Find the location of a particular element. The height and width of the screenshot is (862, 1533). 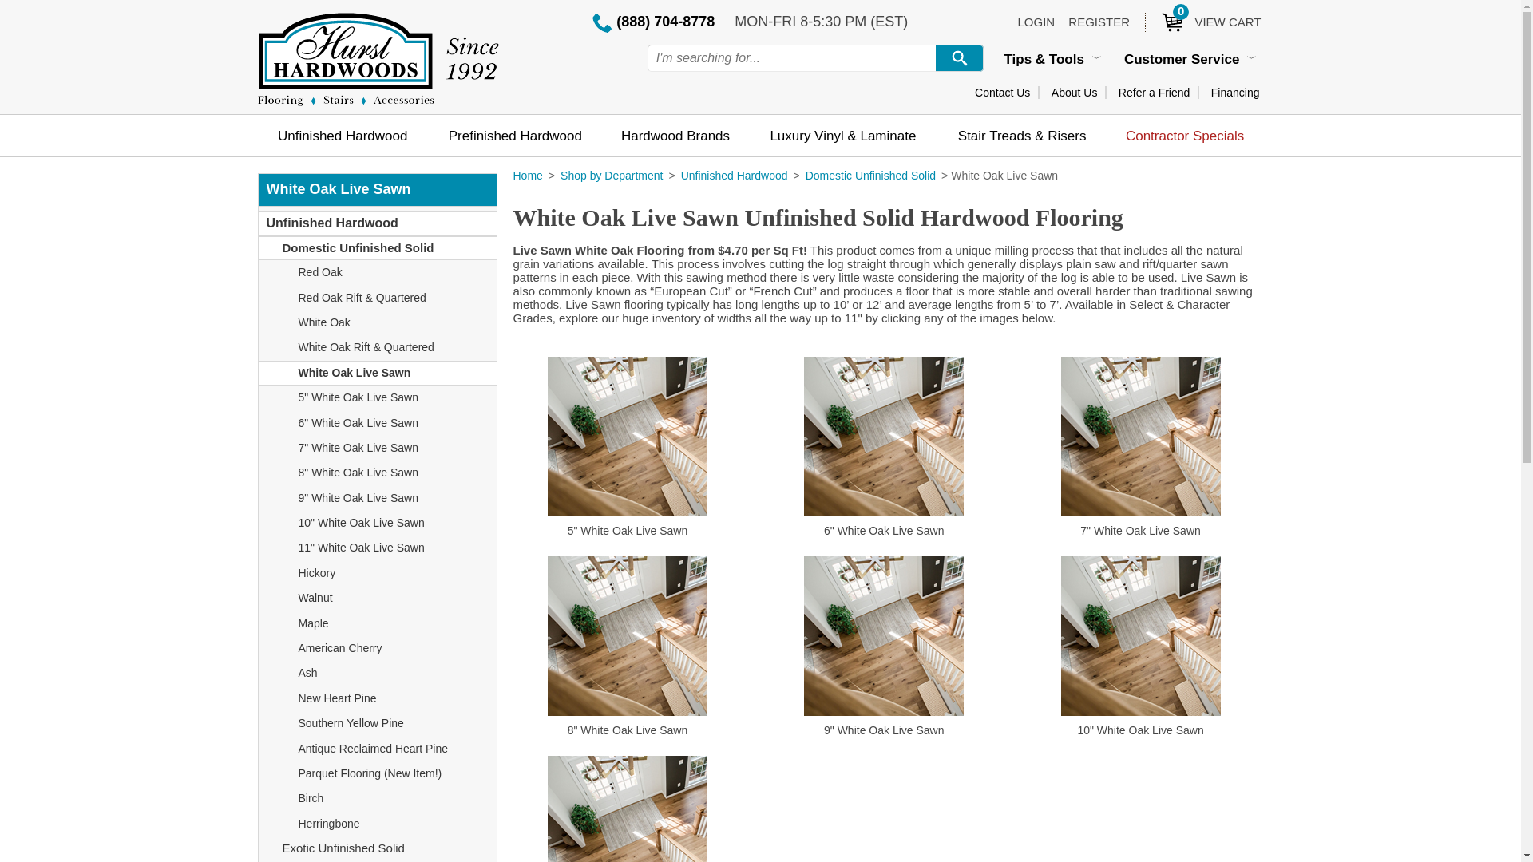

Refer a Friend is located at coordinates (1202, 22).